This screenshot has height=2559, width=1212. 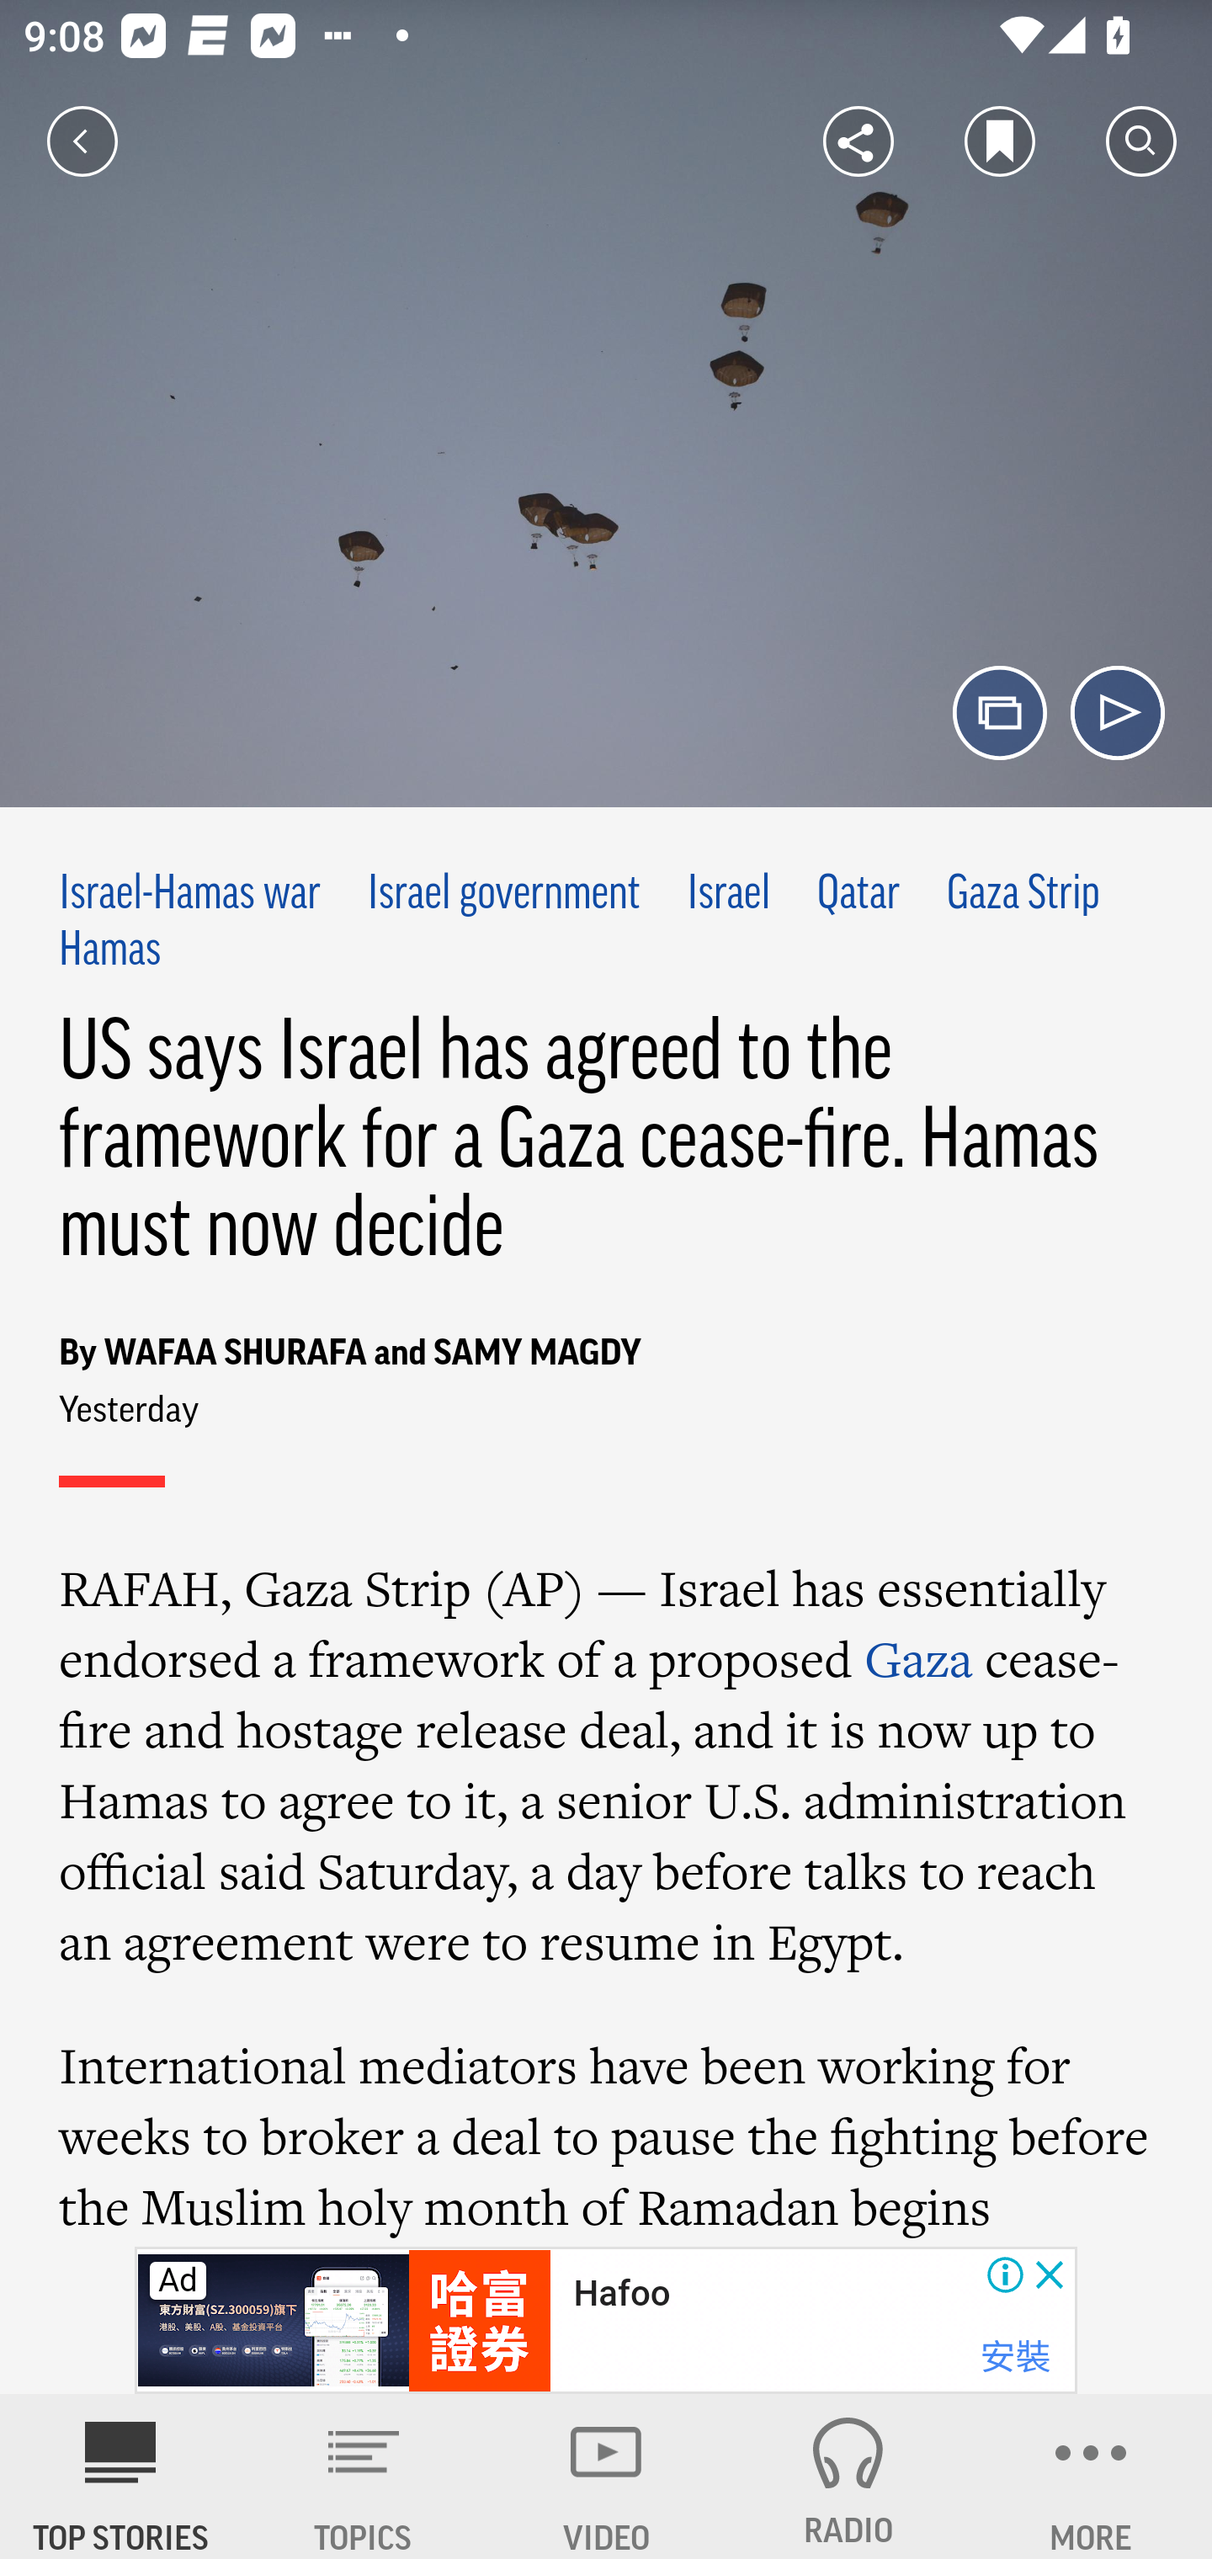 I want to click on Israel, so click(x=729, y=896).